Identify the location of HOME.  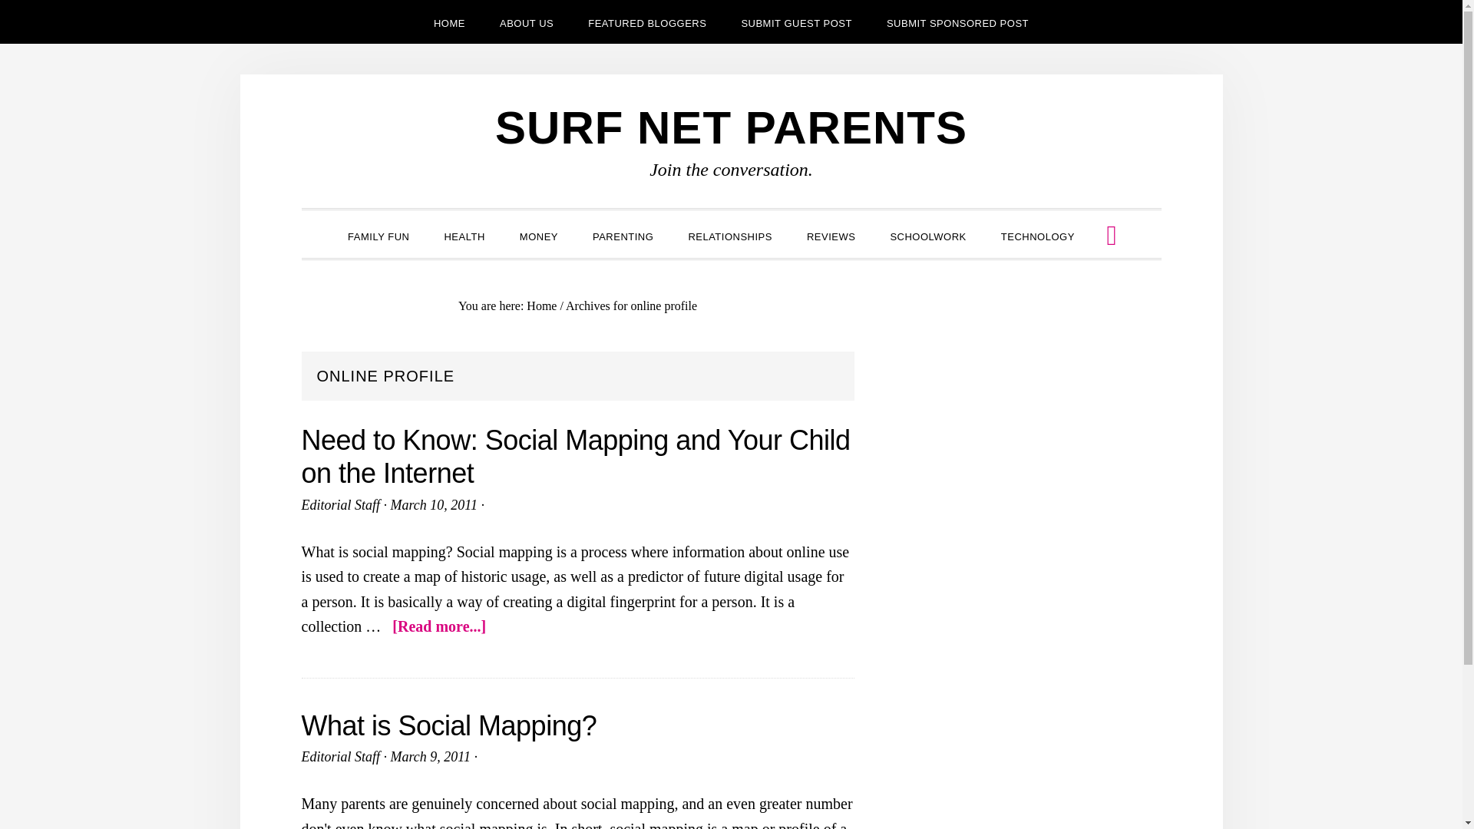
(449, 21).